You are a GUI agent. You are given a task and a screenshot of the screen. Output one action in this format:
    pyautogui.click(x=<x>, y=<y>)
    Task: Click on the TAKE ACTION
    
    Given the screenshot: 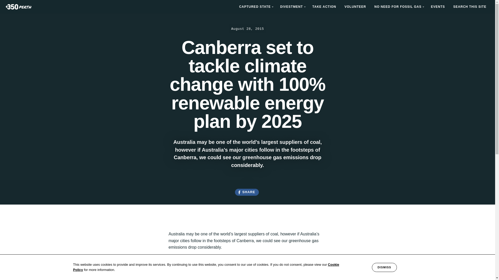 What is the action you would take?
    pyautogui.click(x=324, y=7)
    